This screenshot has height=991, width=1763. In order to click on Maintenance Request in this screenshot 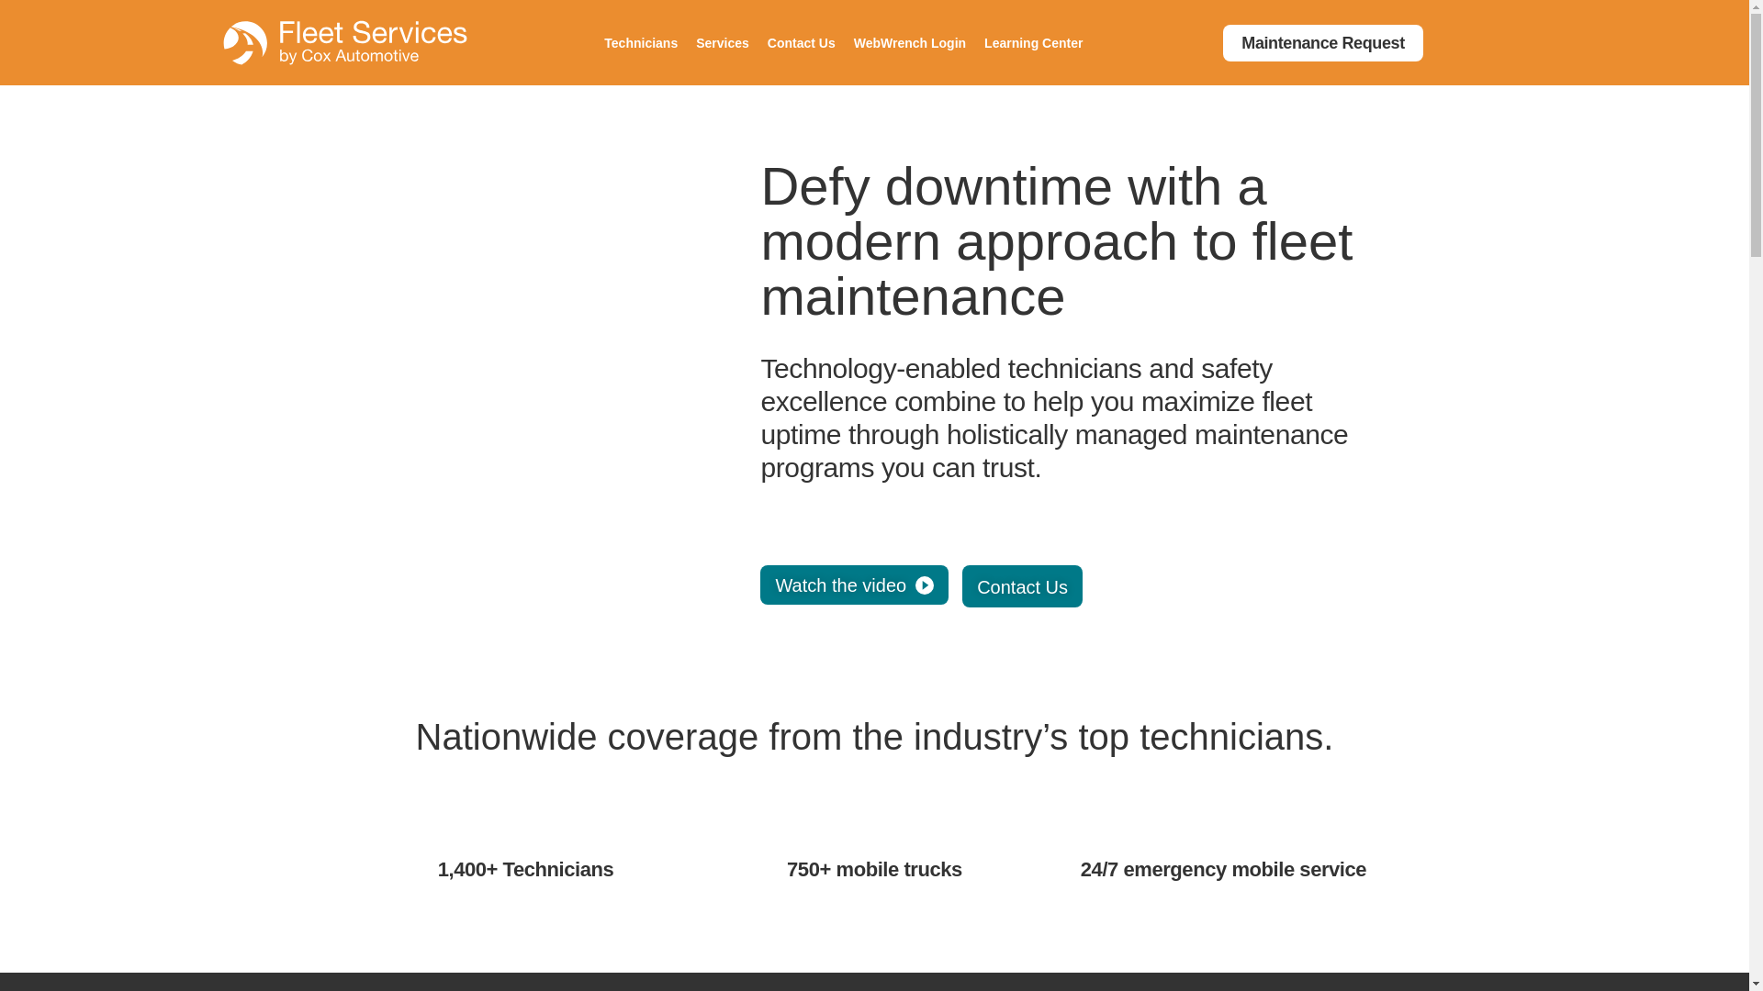, I will do `click(1322, 41)`.